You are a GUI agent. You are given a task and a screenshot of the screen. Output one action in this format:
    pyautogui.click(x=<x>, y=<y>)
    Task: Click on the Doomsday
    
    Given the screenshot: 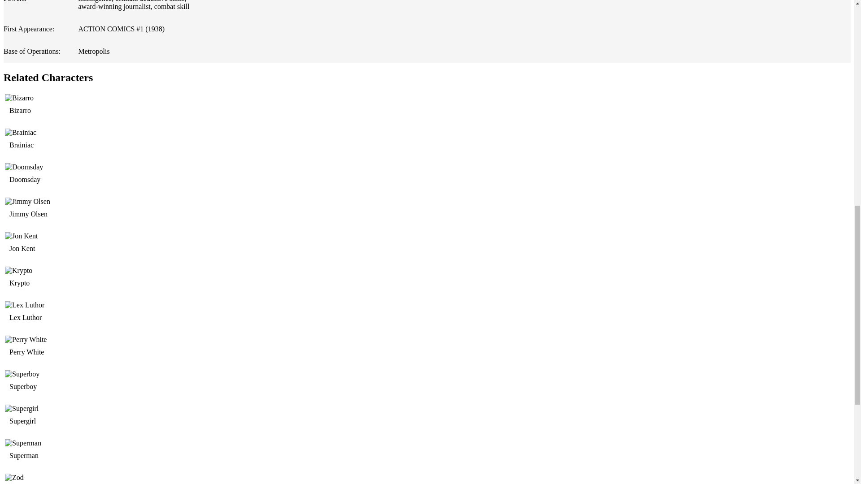 What is the action you would take?
    pyautogui.click(x=75, y=176)
    